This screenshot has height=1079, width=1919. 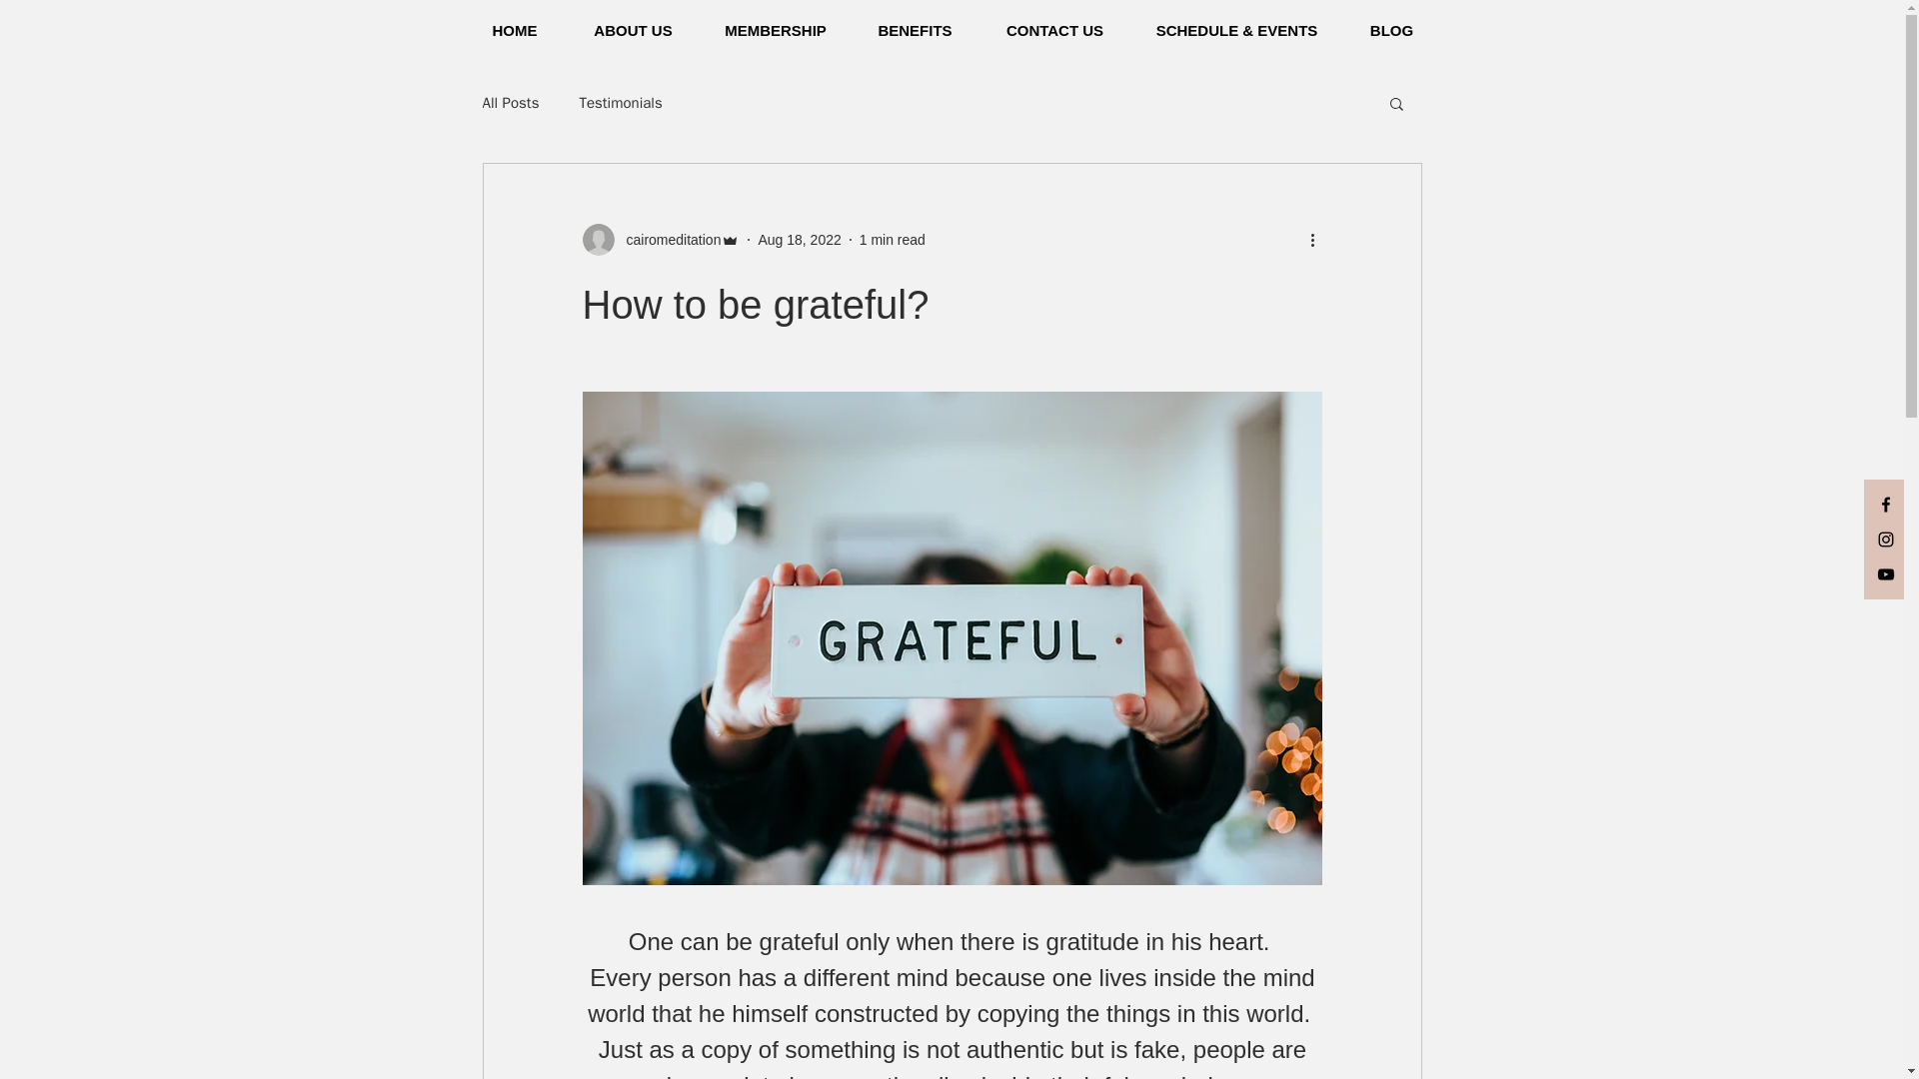 I want to click on MEMBERSHIP, so click(x=776, y=31).